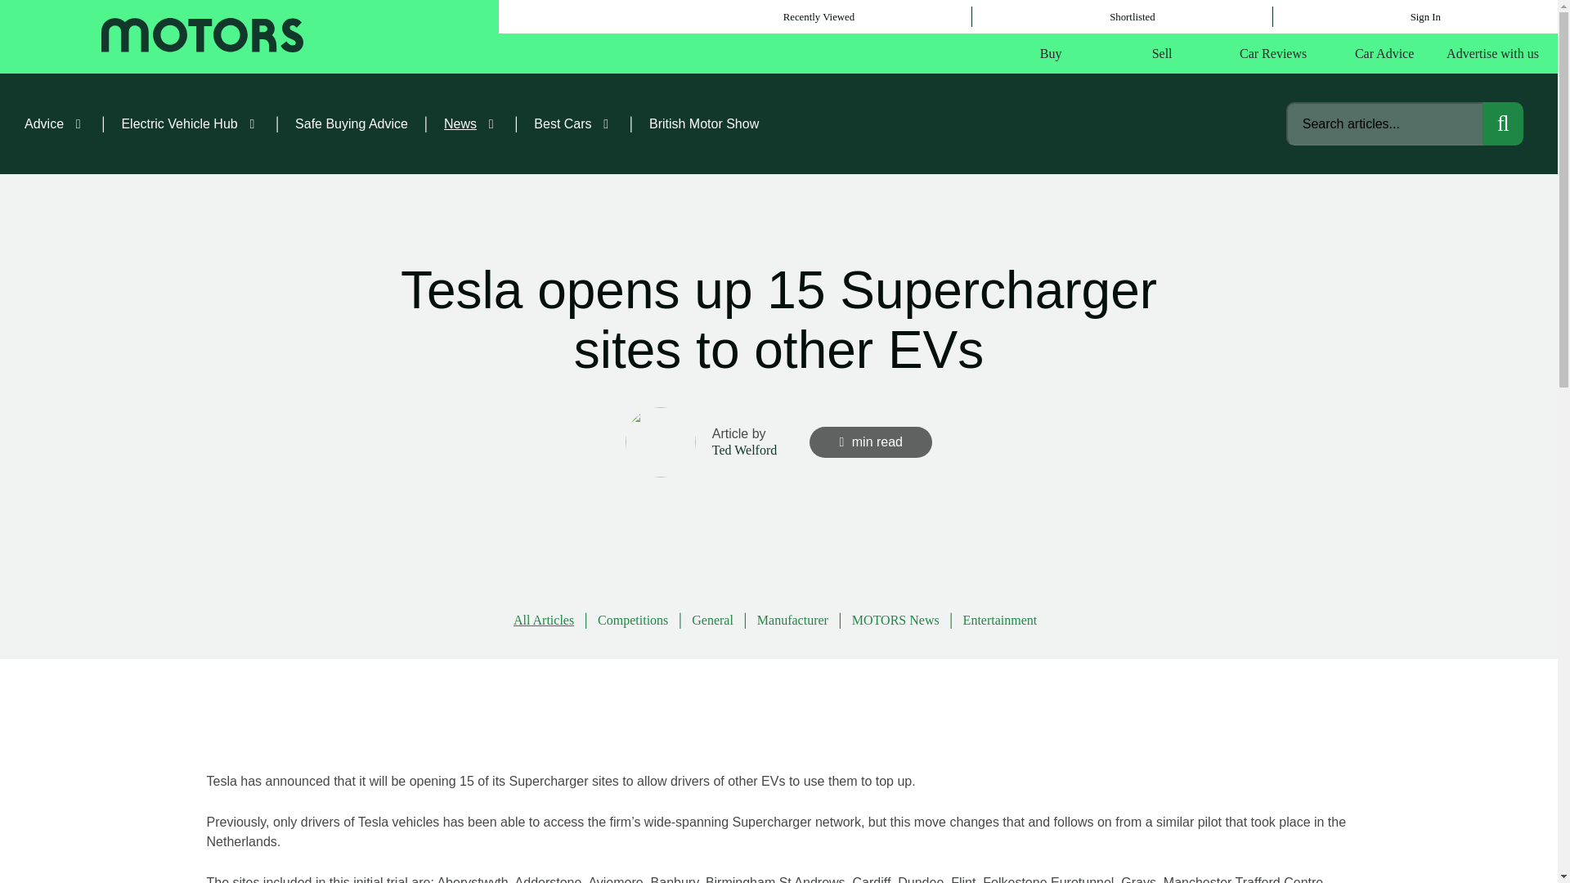 The image size is (1570, 883). I want to click on Sell, so click(1163, 54).